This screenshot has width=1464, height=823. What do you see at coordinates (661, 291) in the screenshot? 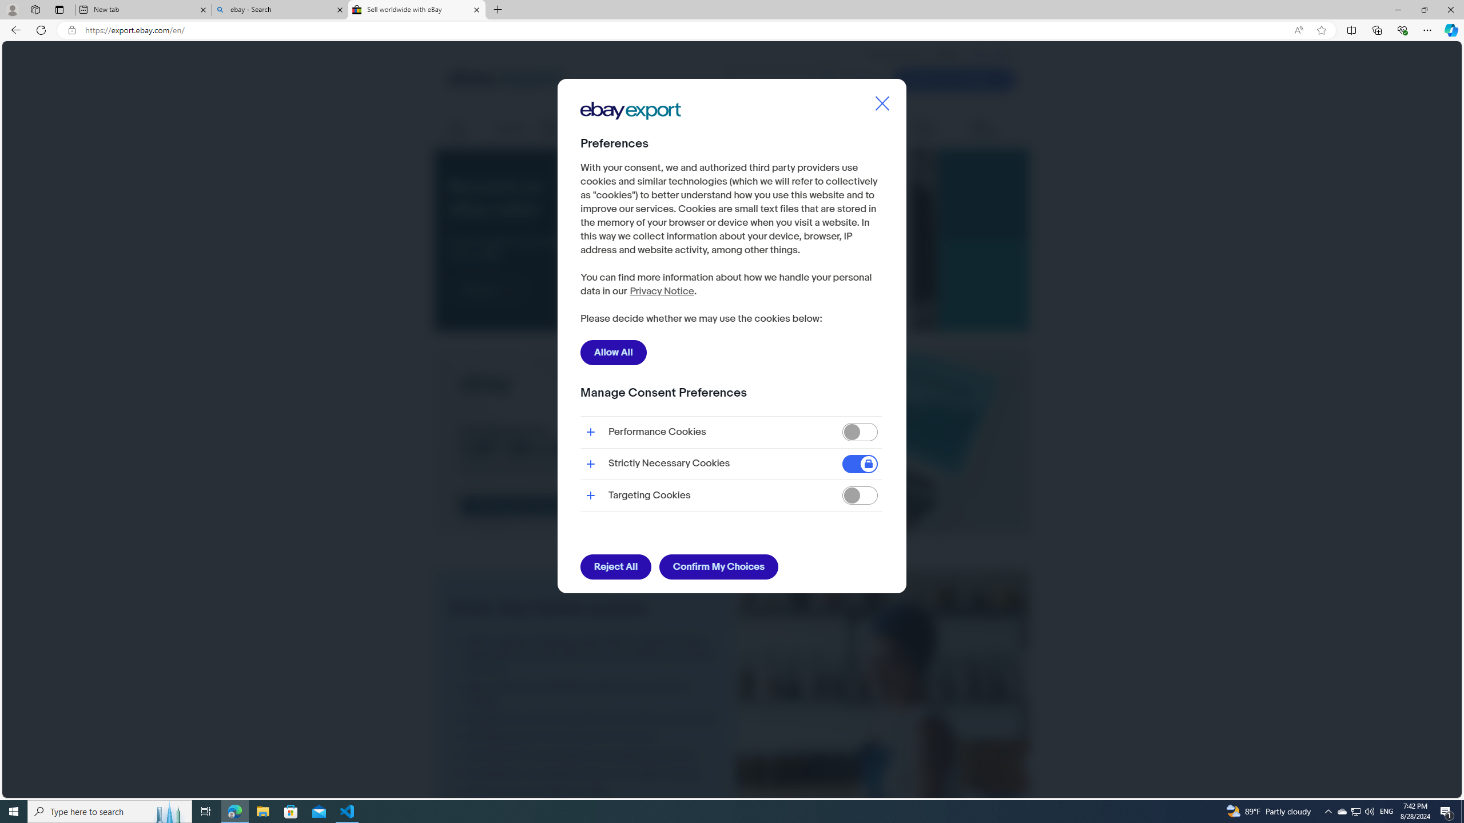
I see `Privacy Notice` at bounding box center [661, 291].